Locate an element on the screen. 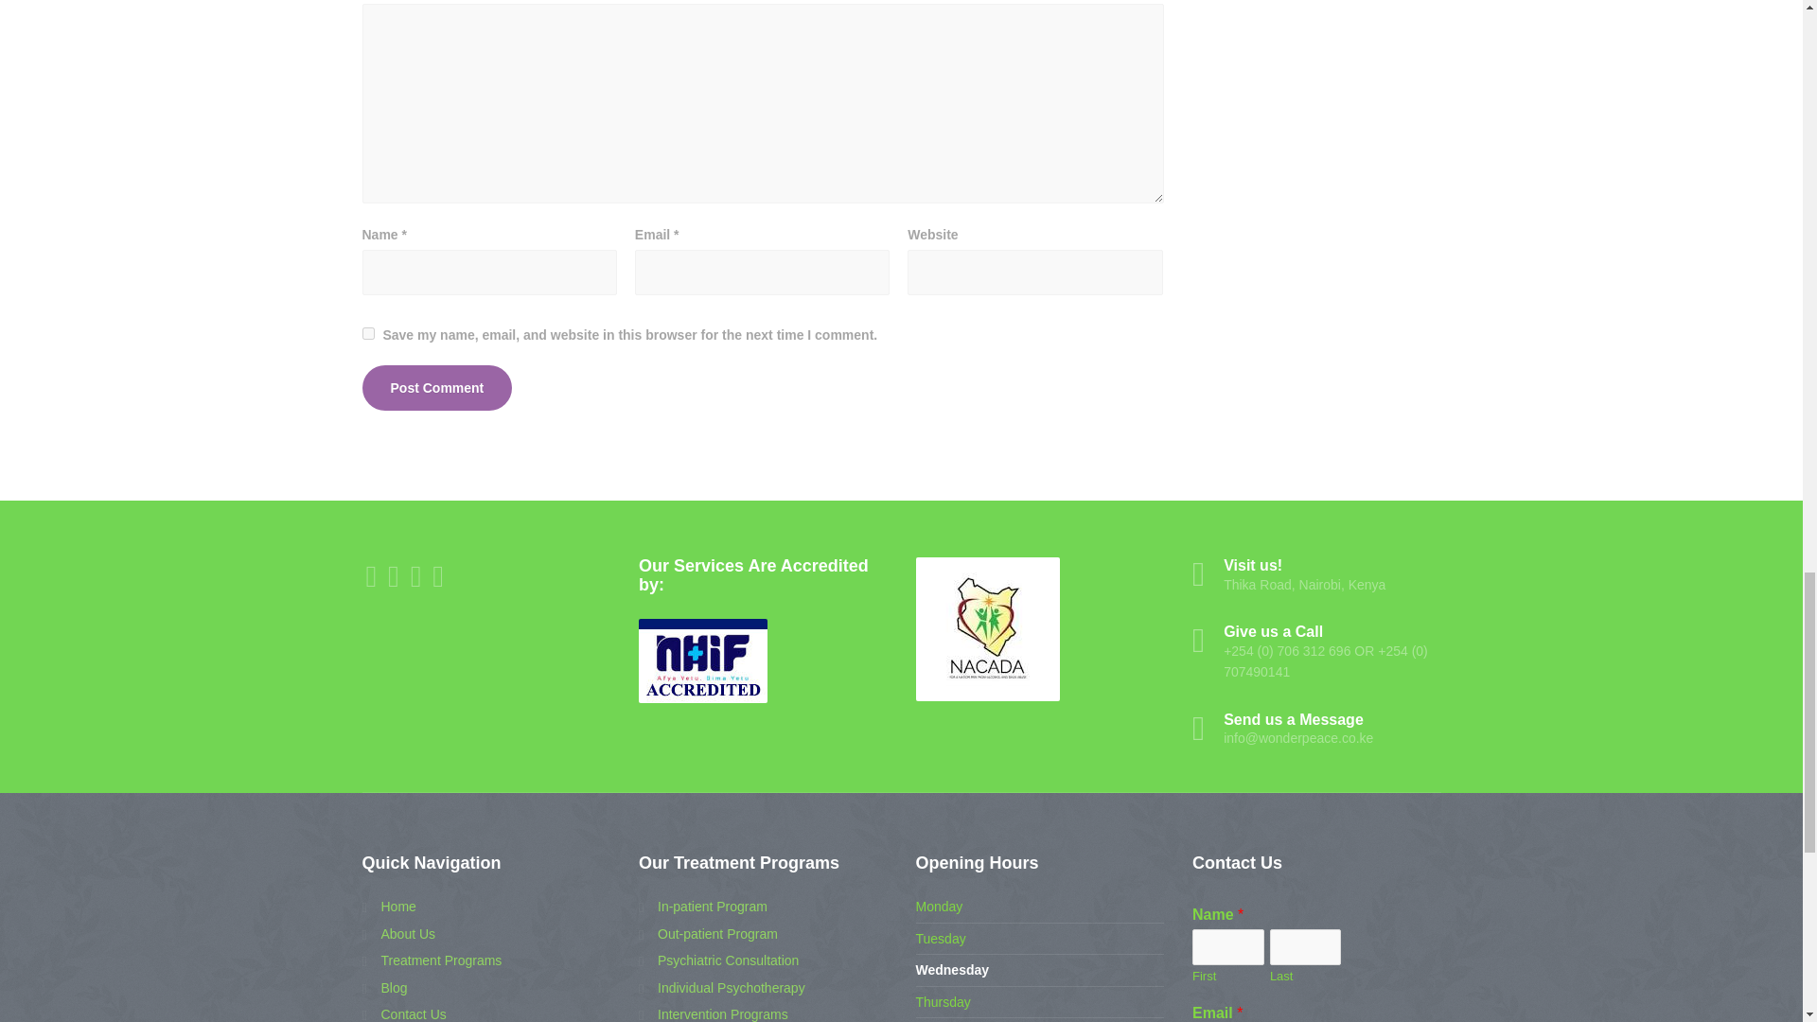  Treatment Programs is located at coordinates (432, 960).